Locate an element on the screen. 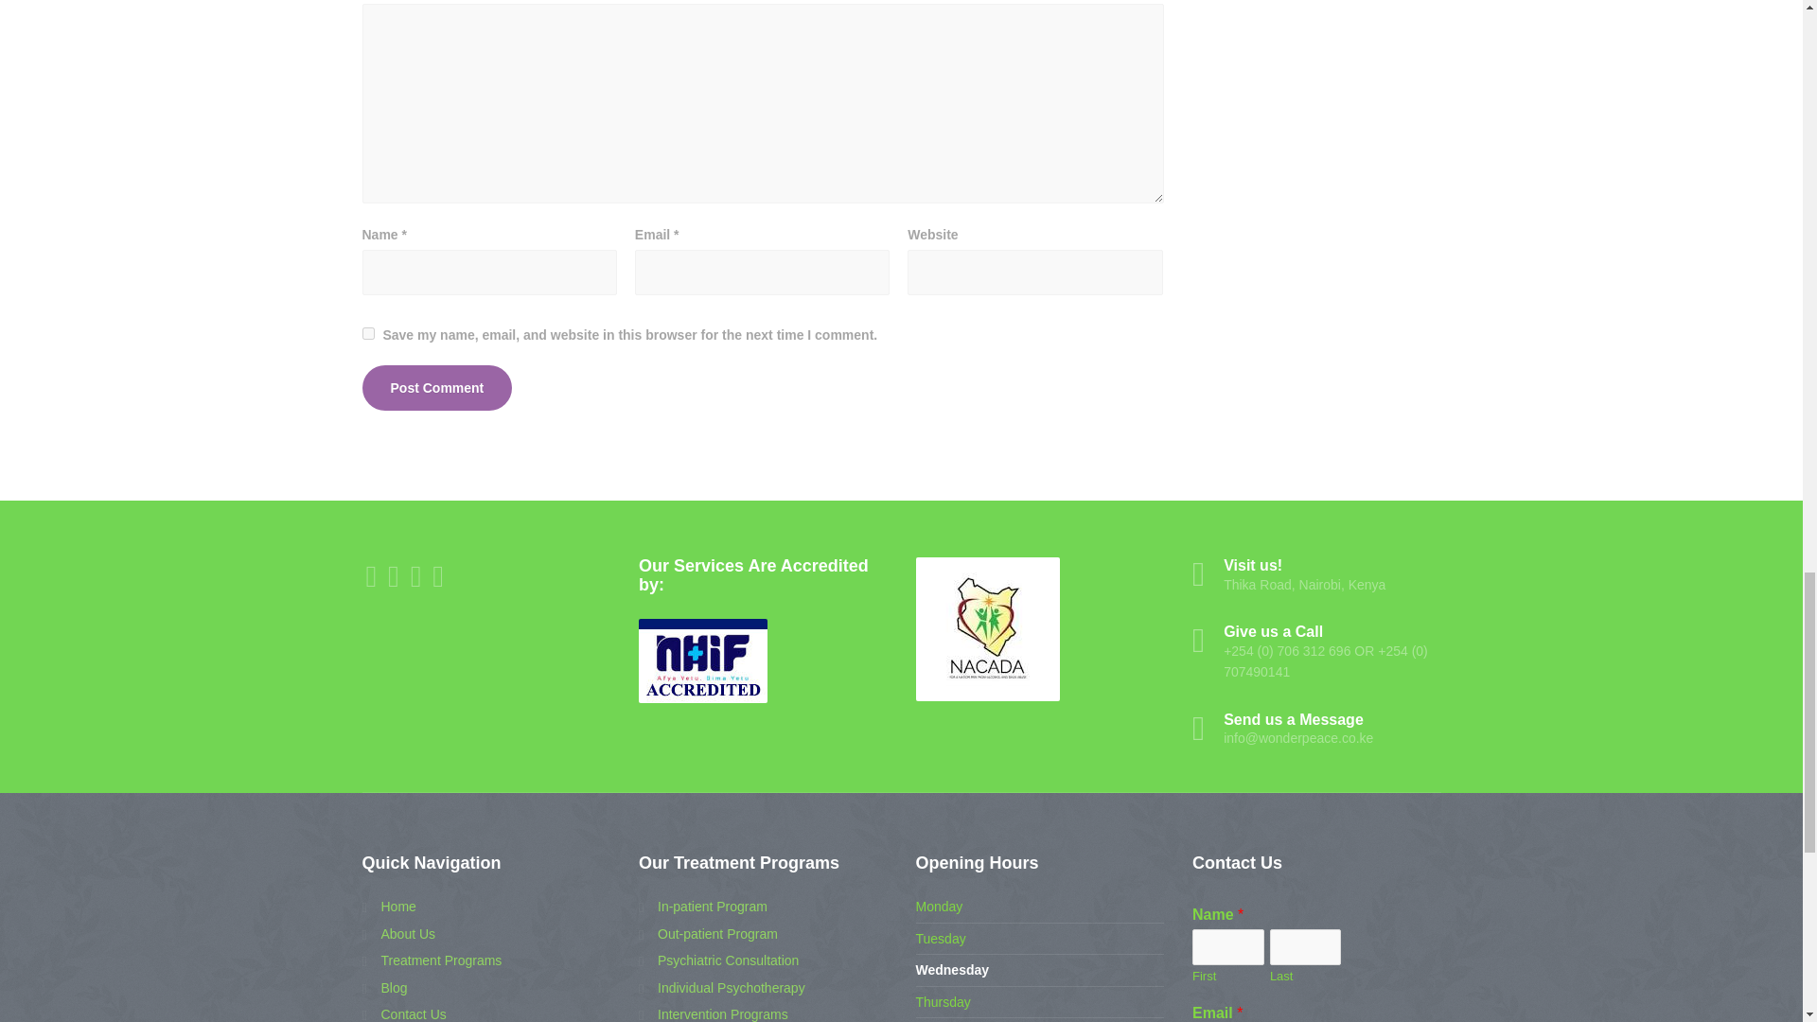  Treatment Programs is located at coordinates (432, 960).